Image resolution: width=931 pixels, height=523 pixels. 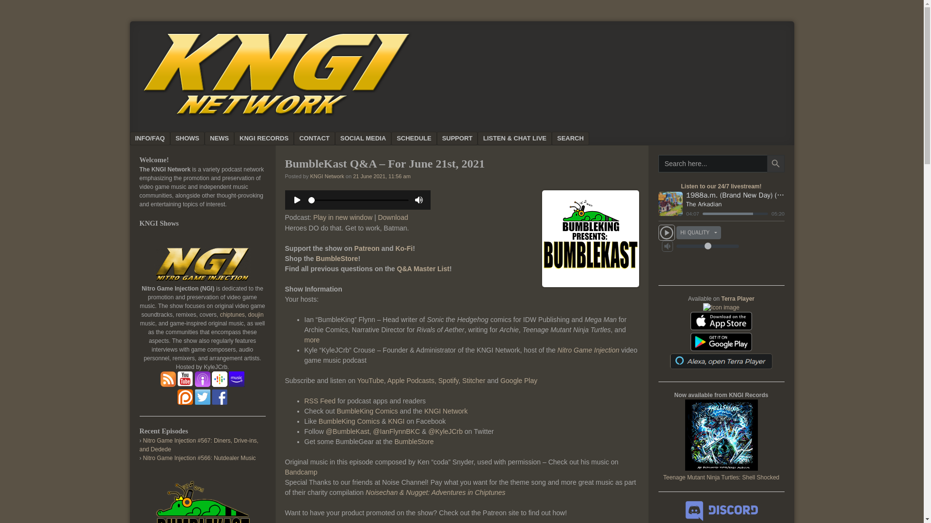 What do you see at coordinates (357, 200) in the screenshot?
I see `Play` at bounding box center [357, 200].